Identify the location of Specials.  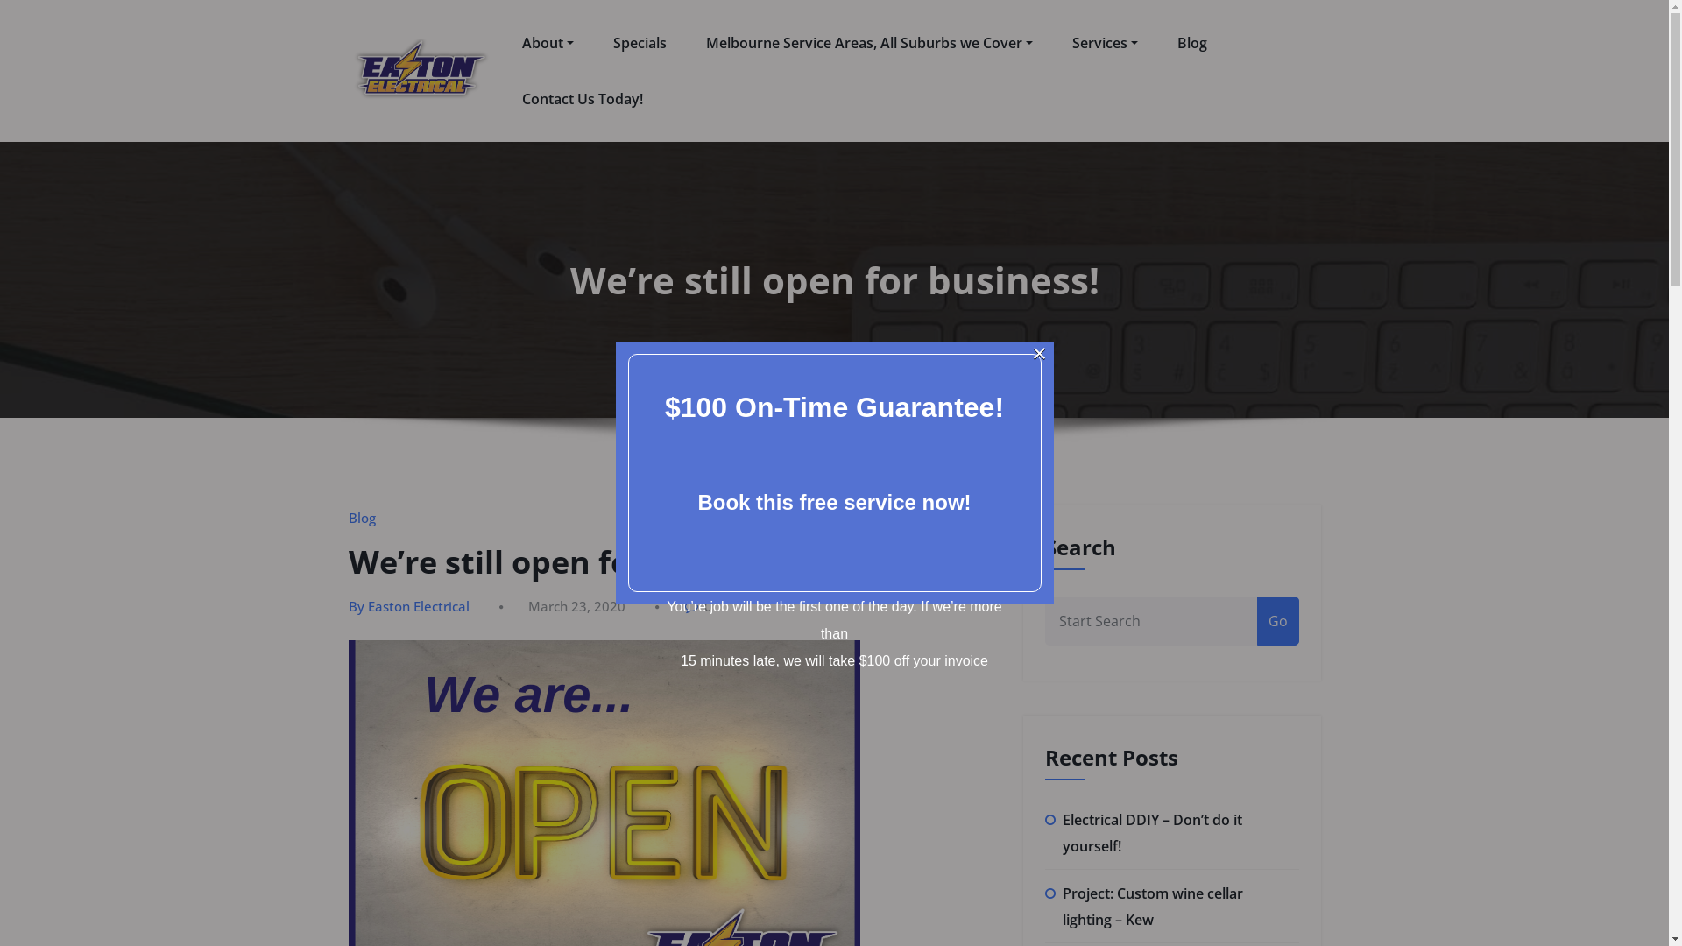
(640, 44).